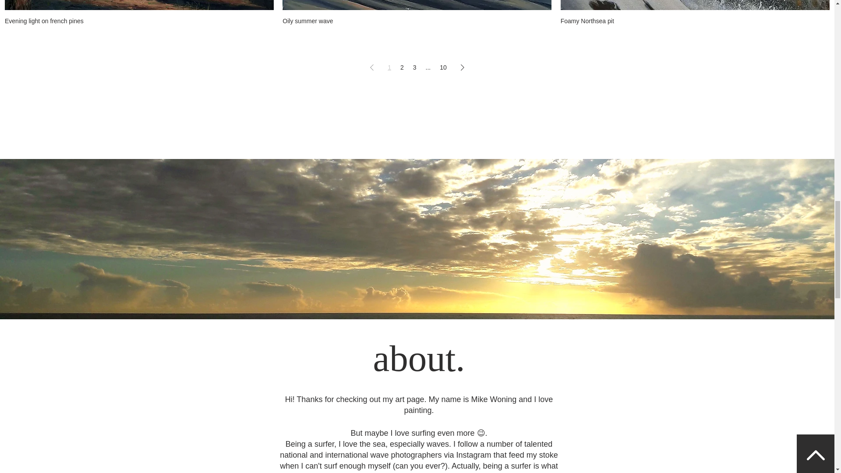 The width and height of the screenshot is (841, 473). What do you see at coordinates (417, 5) in the screenshot?
I see `SOLD` at bounding box center [417, 5].